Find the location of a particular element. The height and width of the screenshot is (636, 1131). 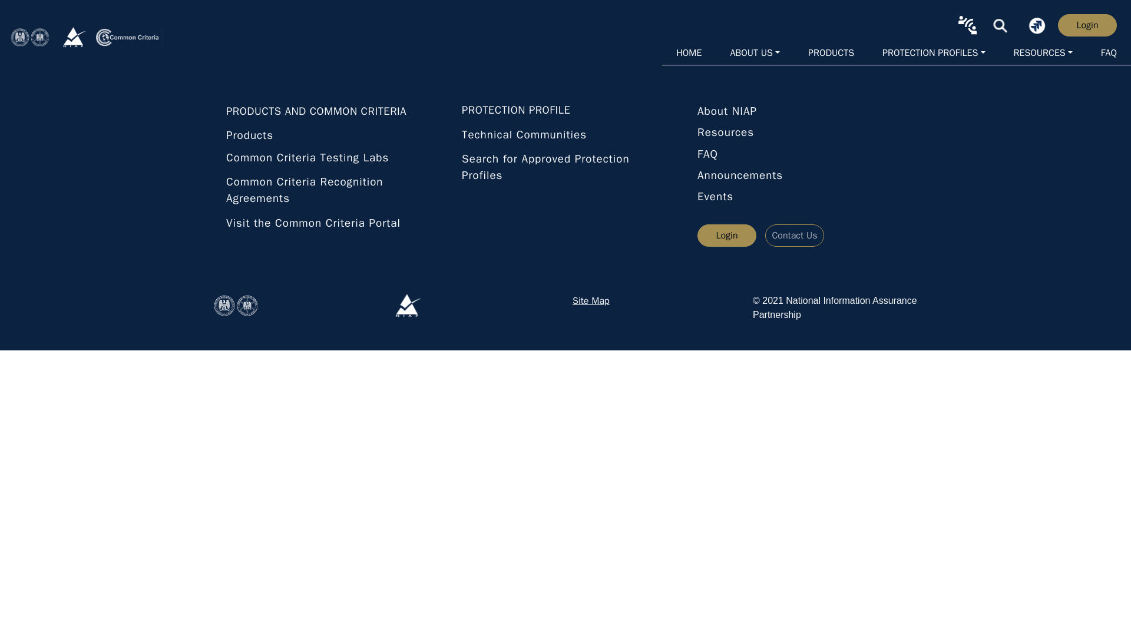

About NIAP is located at coordinates (801, 113).